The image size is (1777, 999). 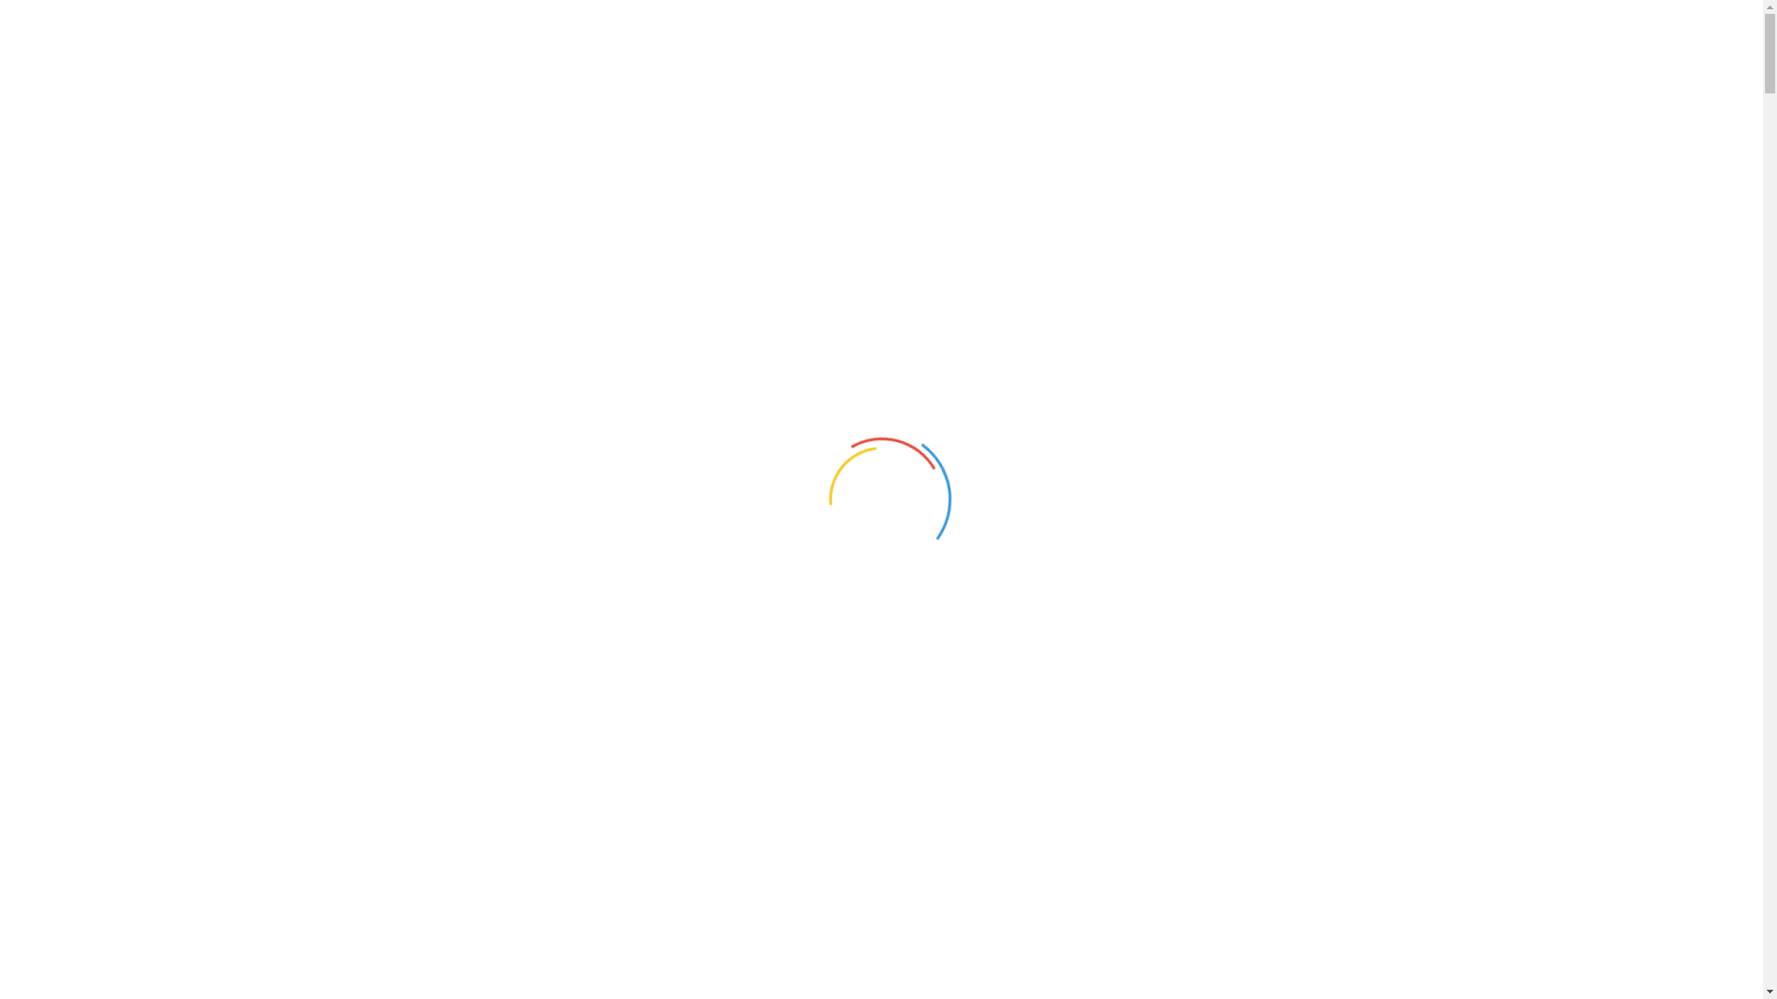 What do you see at coordinates (1353, 55) in the screenshot?
I see `info@snowlion.by` at bounding box center [1353, 55].